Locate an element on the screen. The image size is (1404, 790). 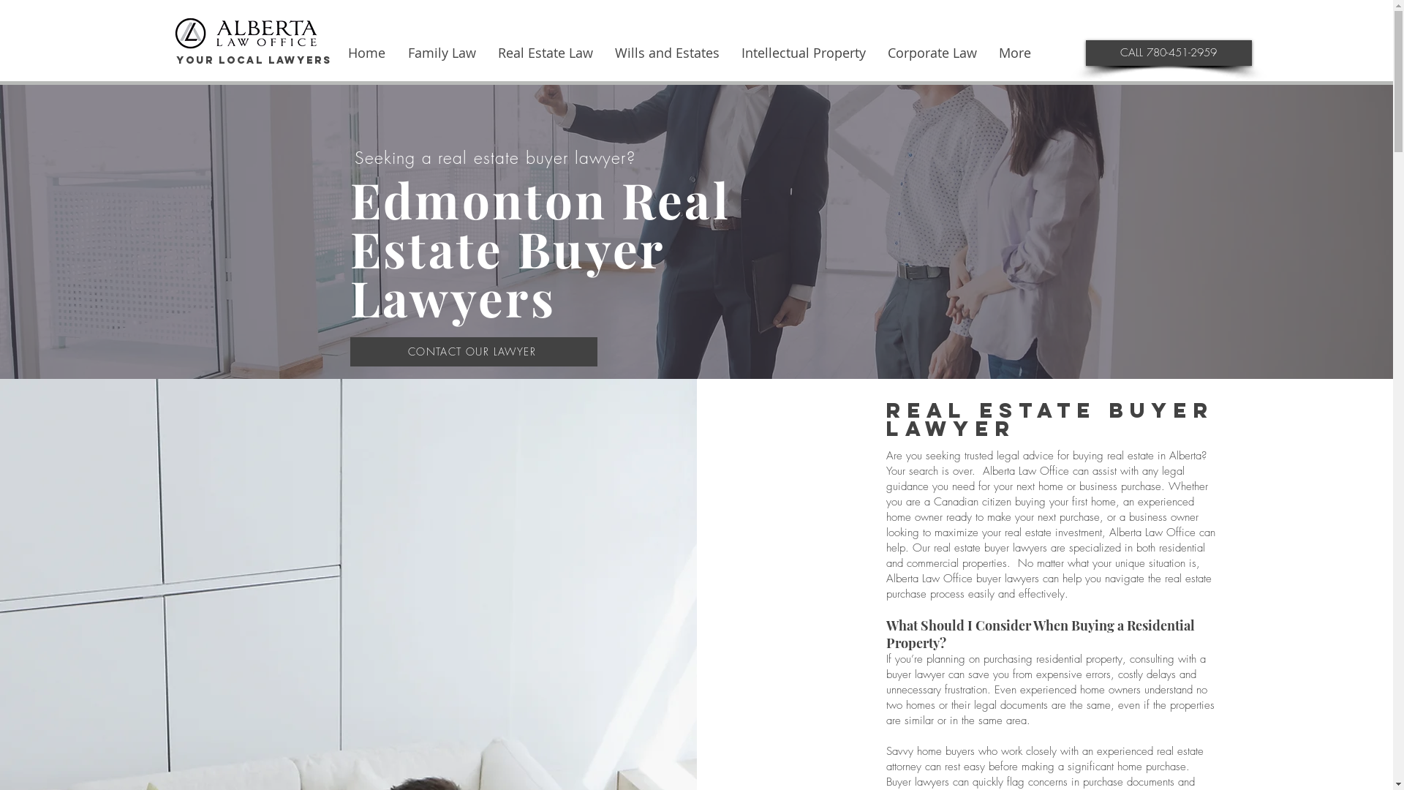
Real Estate Law is located at coordinates (546, 53).